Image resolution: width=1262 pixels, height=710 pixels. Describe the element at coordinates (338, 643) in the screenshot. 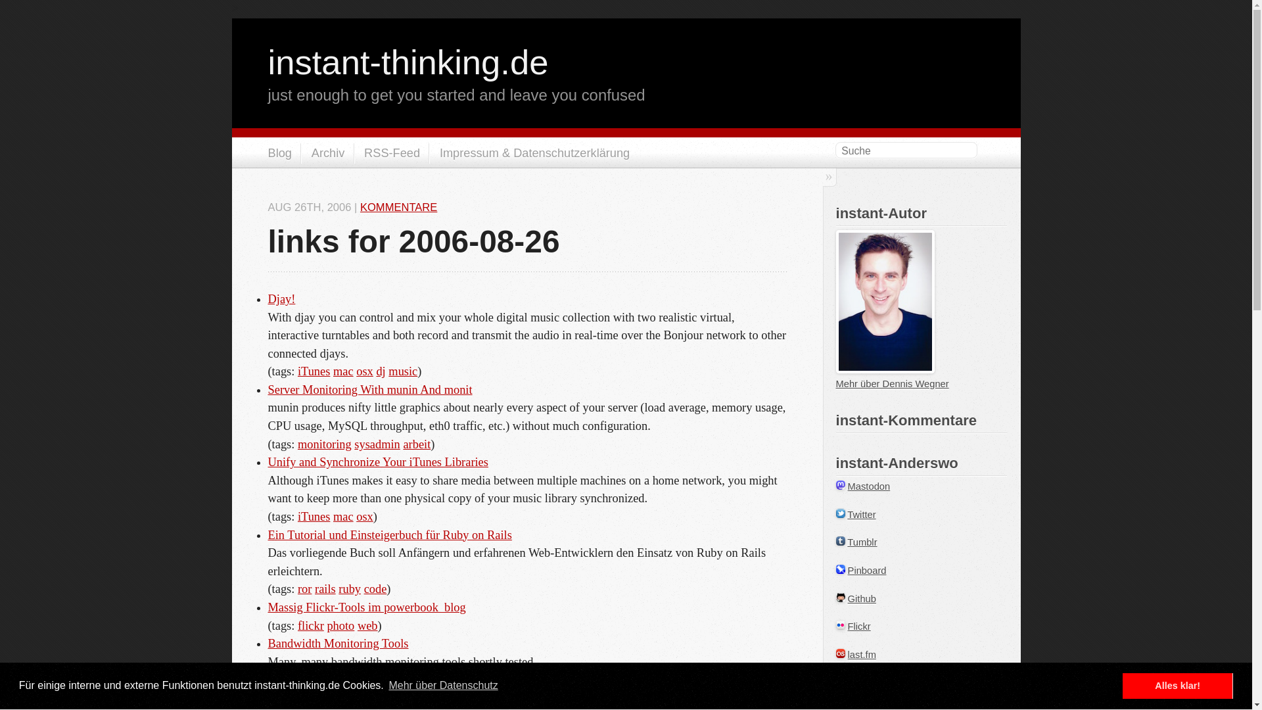

I see `Bandwidth Monitoring Tools` at that location.